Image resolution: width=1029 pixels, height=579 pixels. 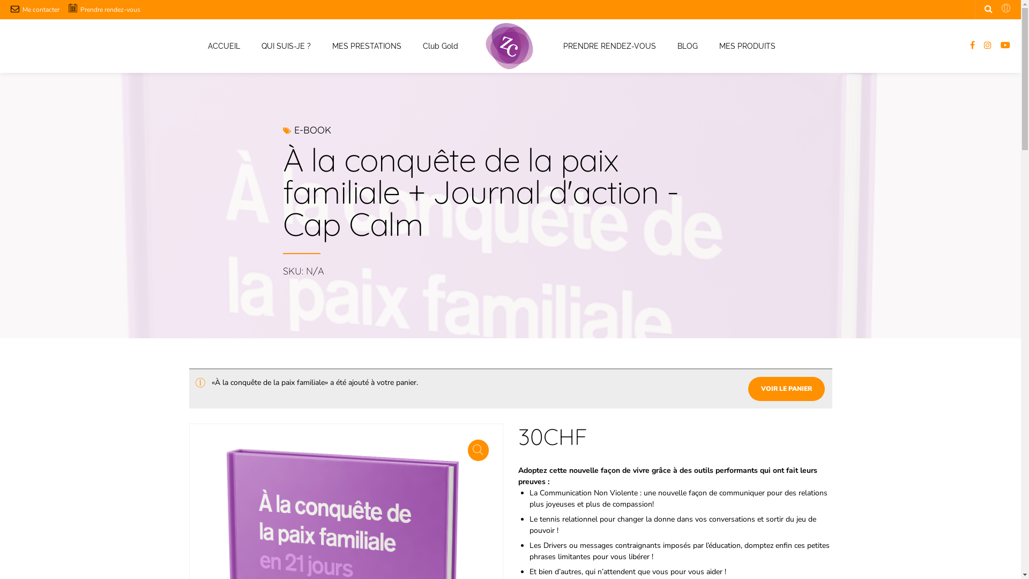 What do you see at coordinates (787, 389) in the screenshot?
I see `VOIR LE PANIER` at bounding box center [787, 389].